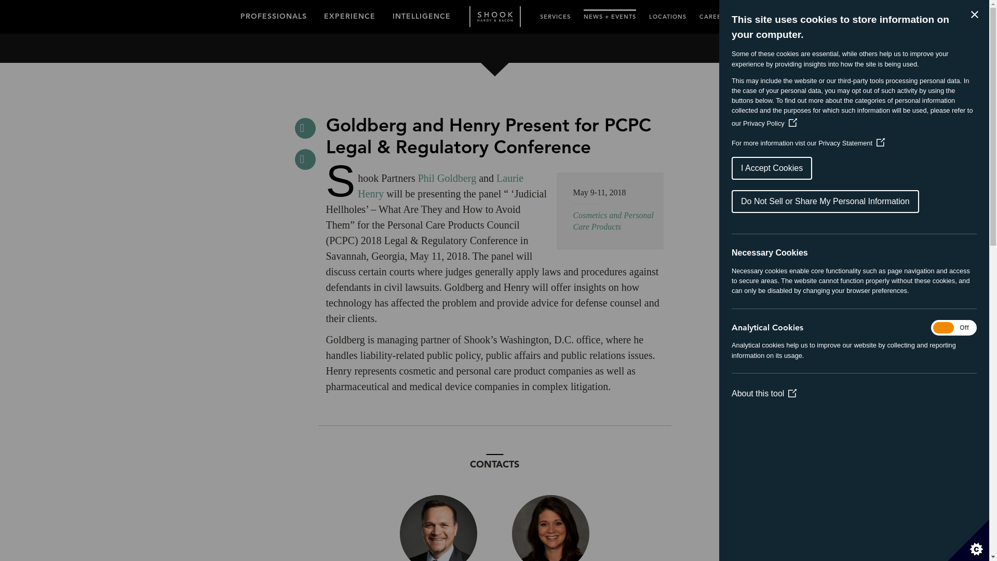  What do you see at coordinates (440, 186) in the screenshot?
I see `Laurie Henry` at bounding box center [440, 186].